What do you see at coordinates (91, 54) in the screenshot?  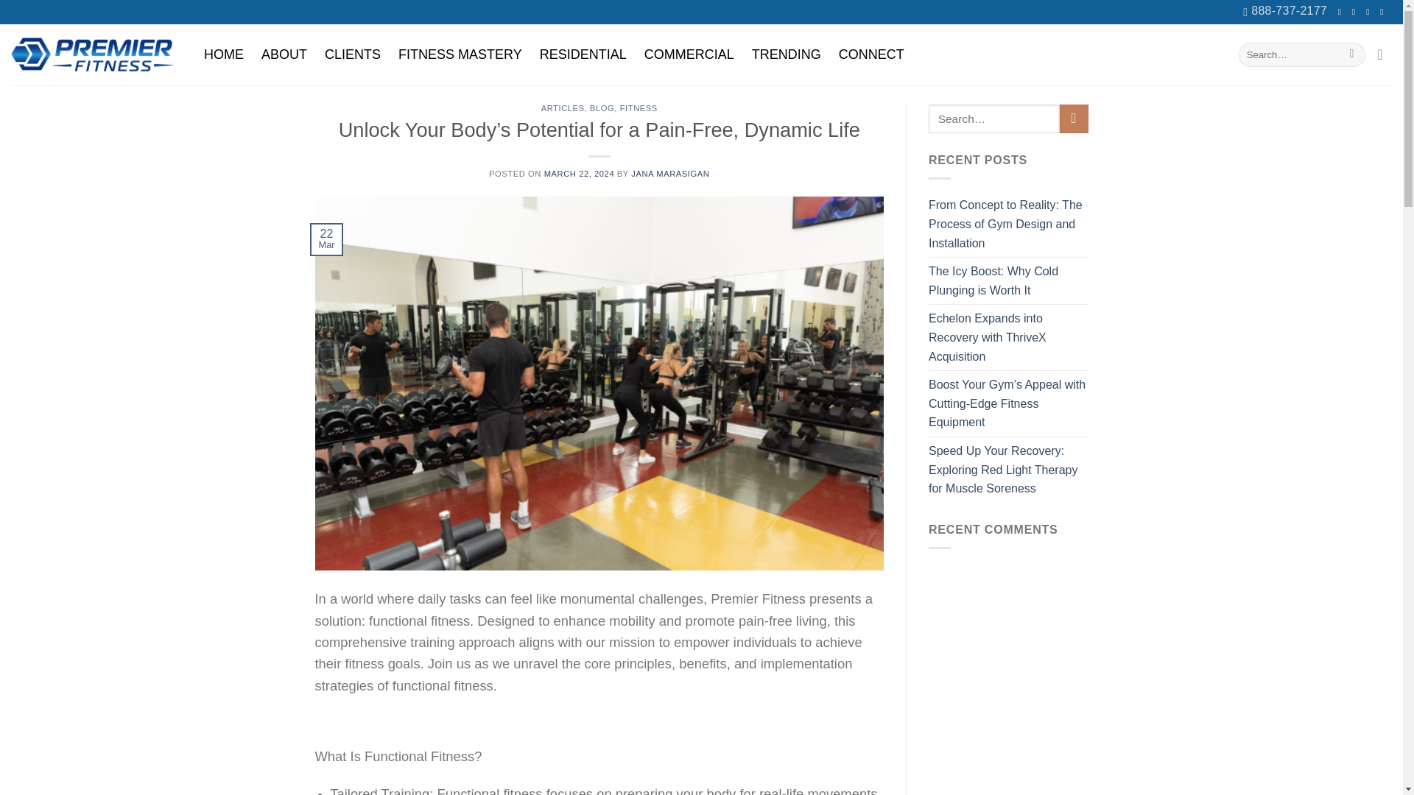 I see `Premier Fitness - Premier Fitness` at bounding box center [91, 54].